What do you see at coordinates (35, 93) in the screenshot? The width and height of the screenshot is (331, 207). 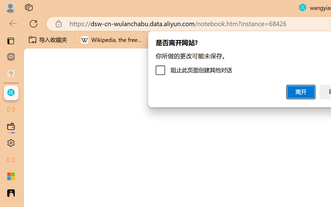 I see `Class: menubar compact overflow-menu-only inactive` at bounding box center [35, 93].